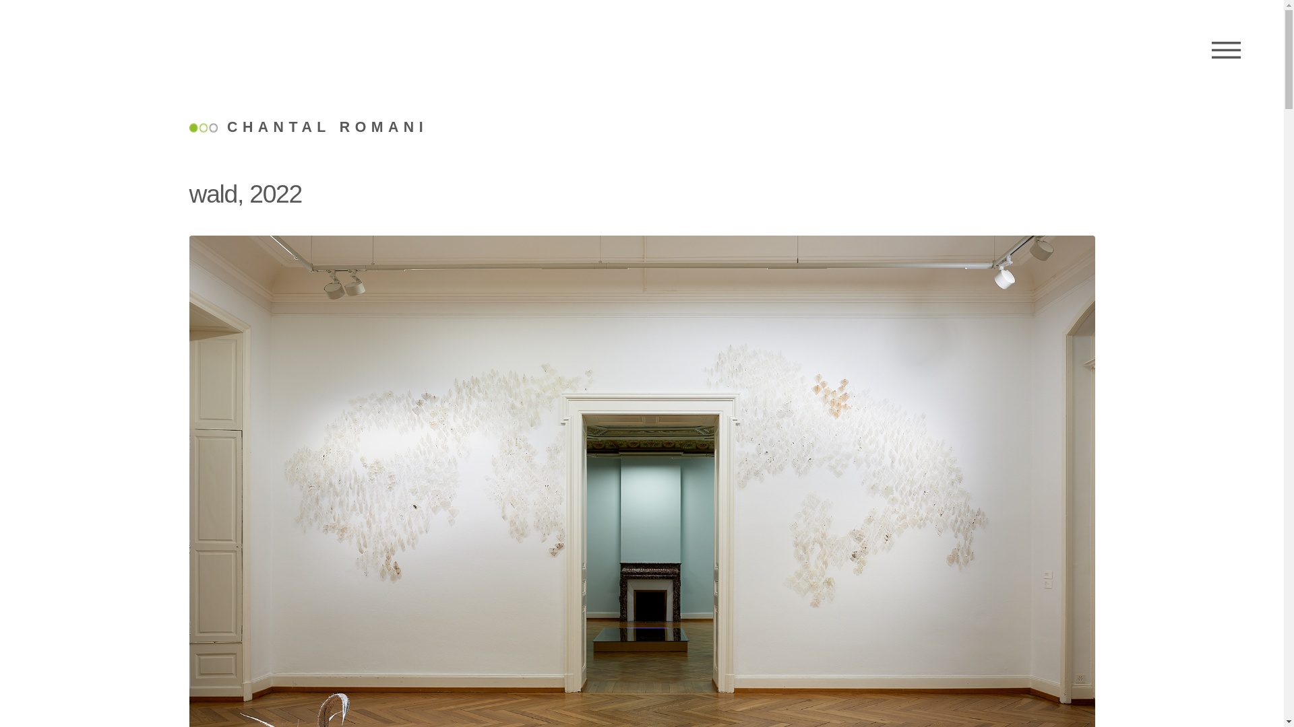 This screenshot has height=727, width=1294. What do you see at coordinates (309, 128) in the screenshot?
I see `CHANTAL ROMANI` at bounding box center [309, 128].